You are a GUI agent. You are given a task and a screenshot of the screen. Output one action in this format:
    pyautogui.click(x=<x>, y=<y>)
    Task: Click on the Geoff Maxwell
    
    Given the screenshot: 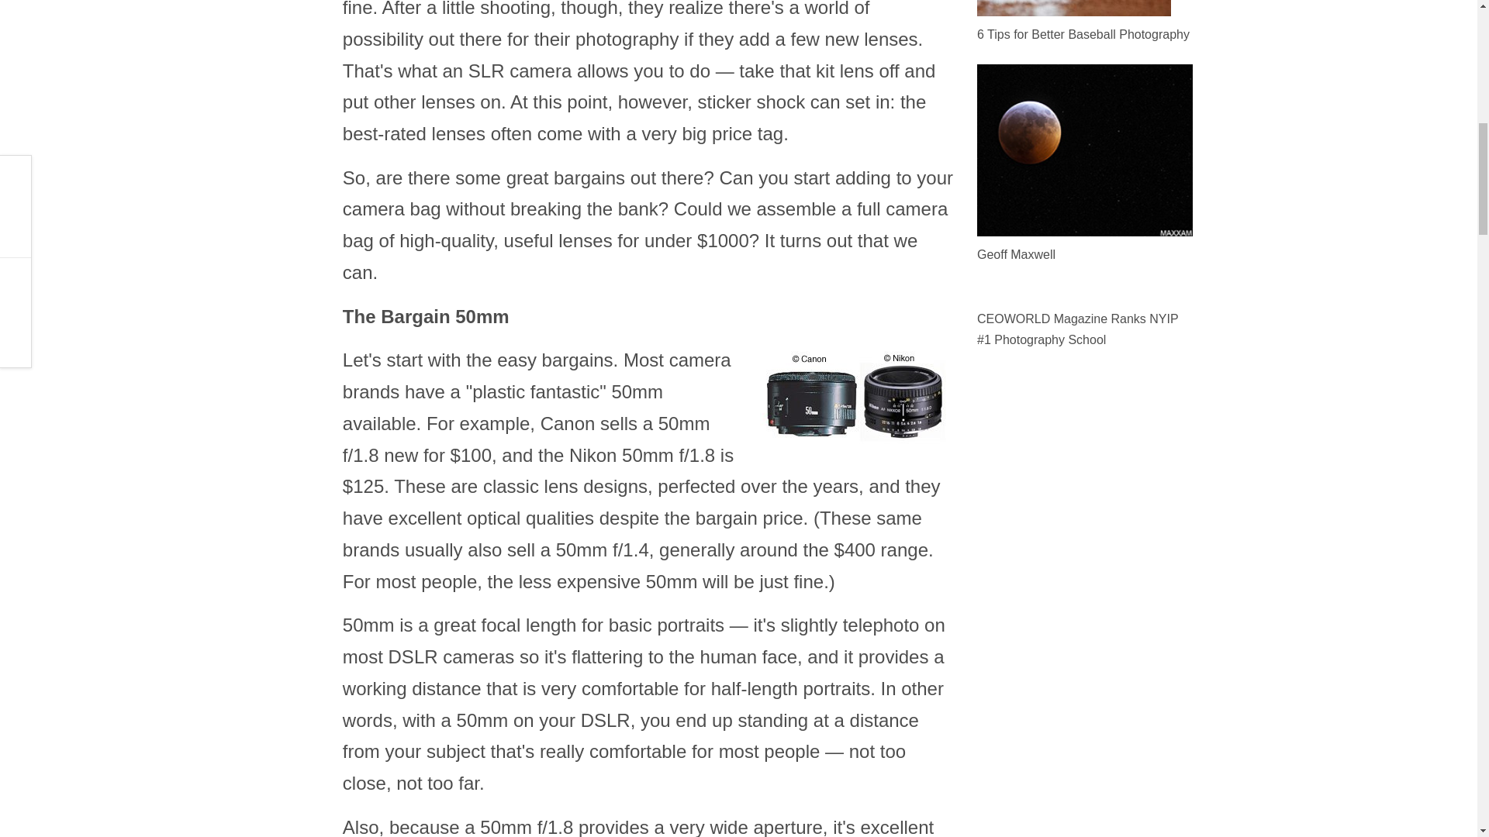 What is the action you would take?
    pyautogui.click(x=1084, y=149)
    